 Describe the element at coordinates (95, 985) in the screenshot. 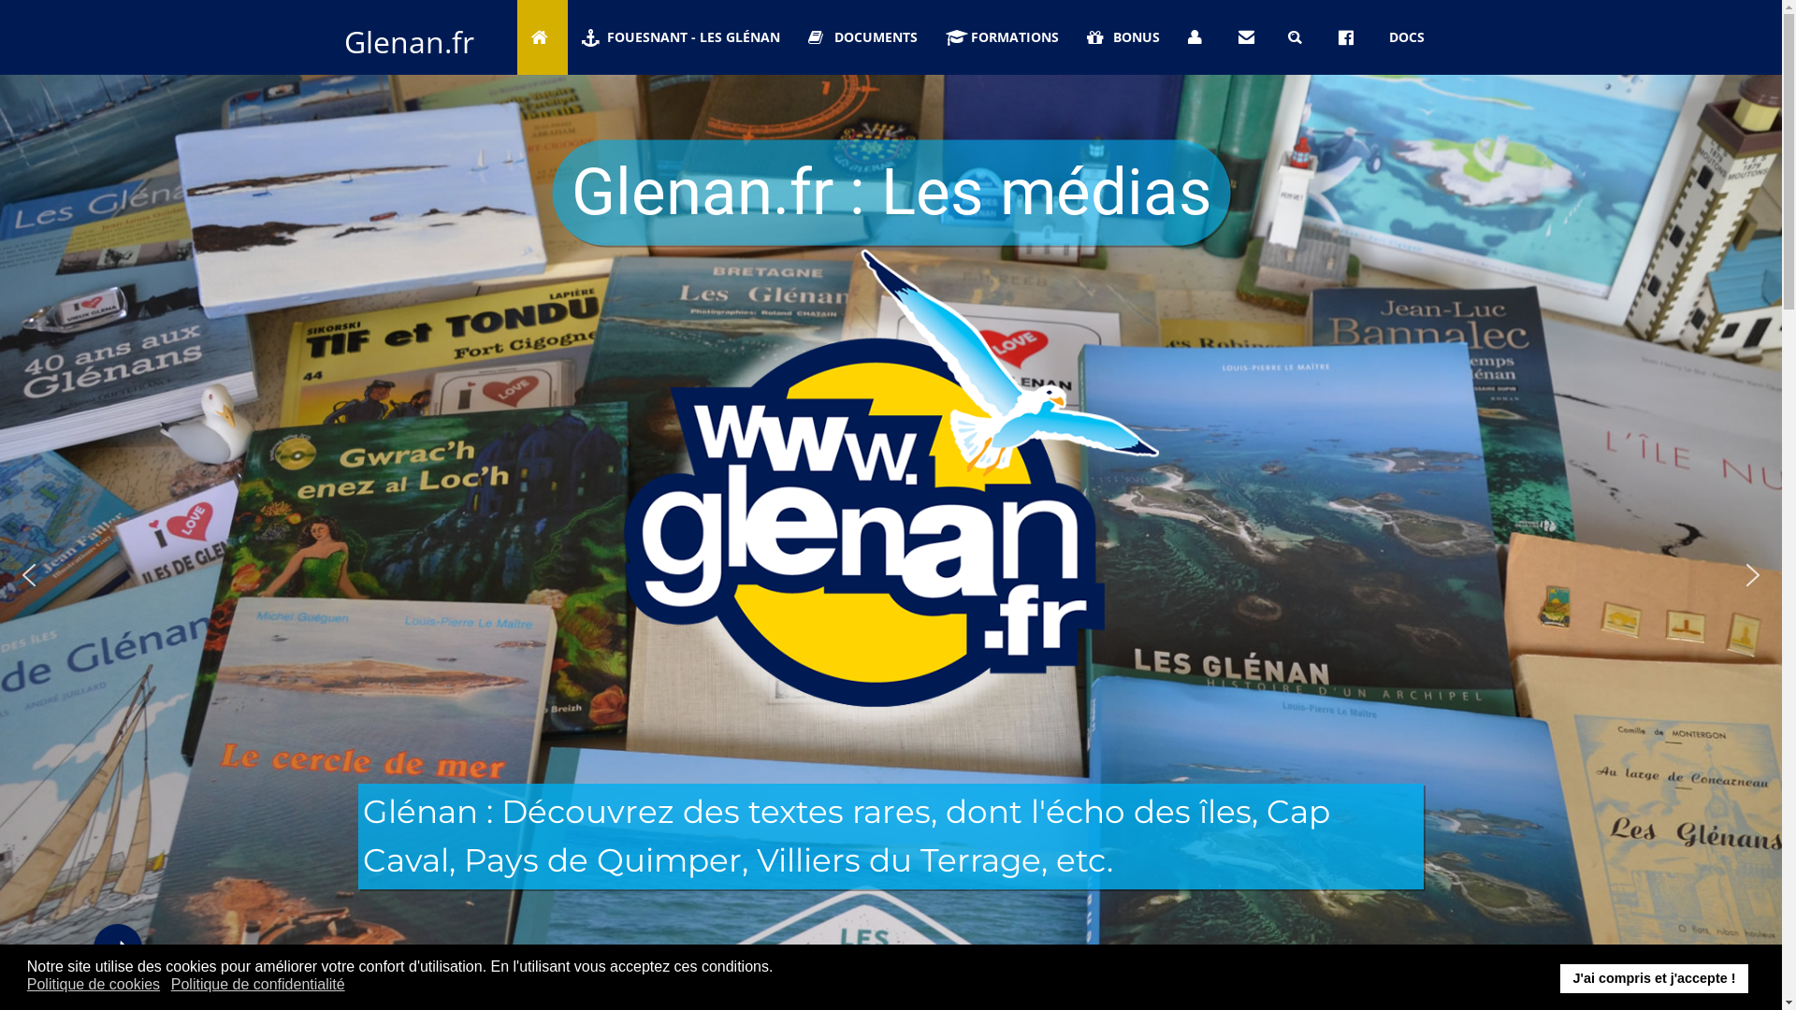

I see `Politique de cookies` at that location.